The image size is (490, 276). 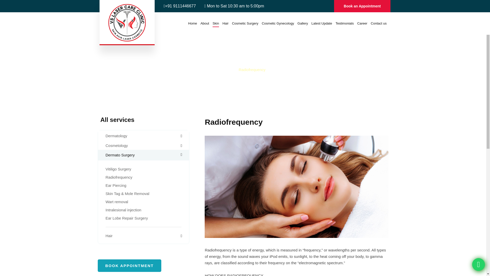 What do you see at coordinates (116, 136) in the screenshot?
I see `Dermatology` at bounding box center [116, 136].